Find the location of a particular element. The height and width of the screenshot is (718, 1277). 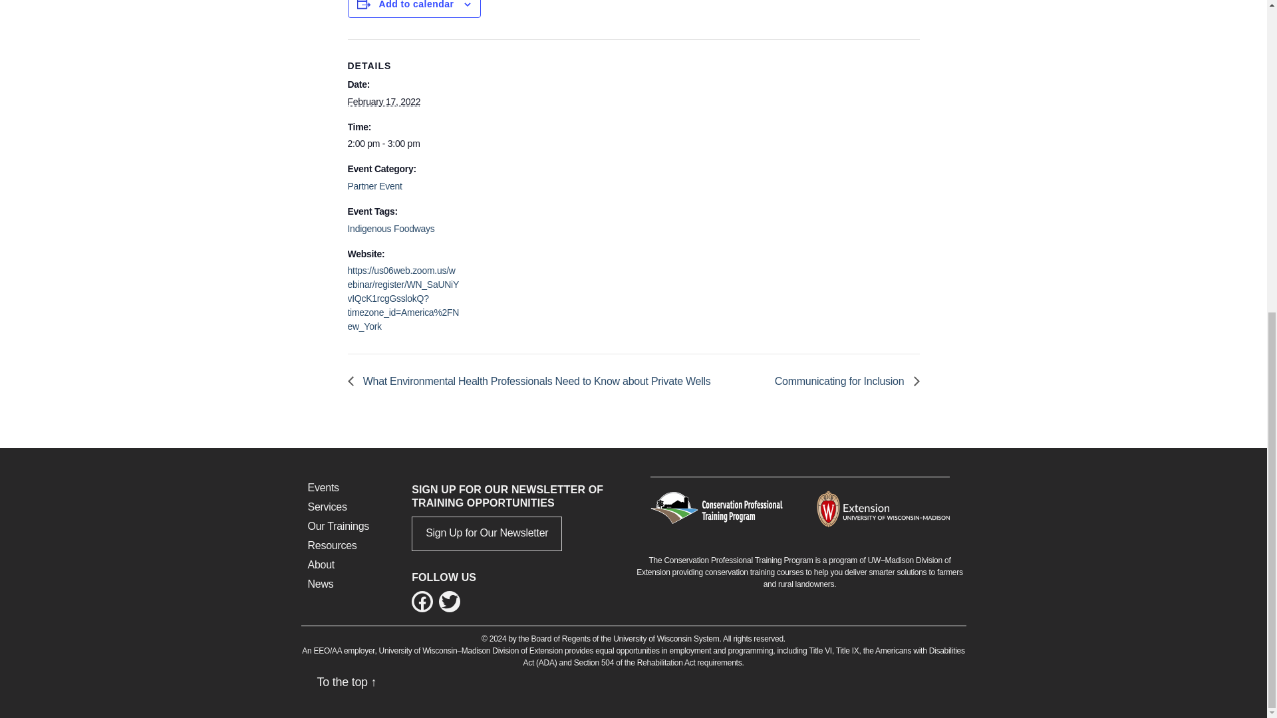

Add to calendar is located at coordinates (416, 5).